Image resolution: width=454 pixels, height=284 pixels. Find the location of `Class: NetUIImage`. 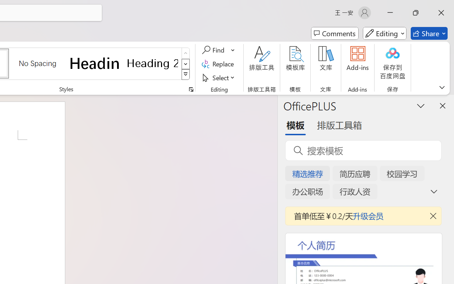

Class: NetUIImage is located at coordinates (186, 75).